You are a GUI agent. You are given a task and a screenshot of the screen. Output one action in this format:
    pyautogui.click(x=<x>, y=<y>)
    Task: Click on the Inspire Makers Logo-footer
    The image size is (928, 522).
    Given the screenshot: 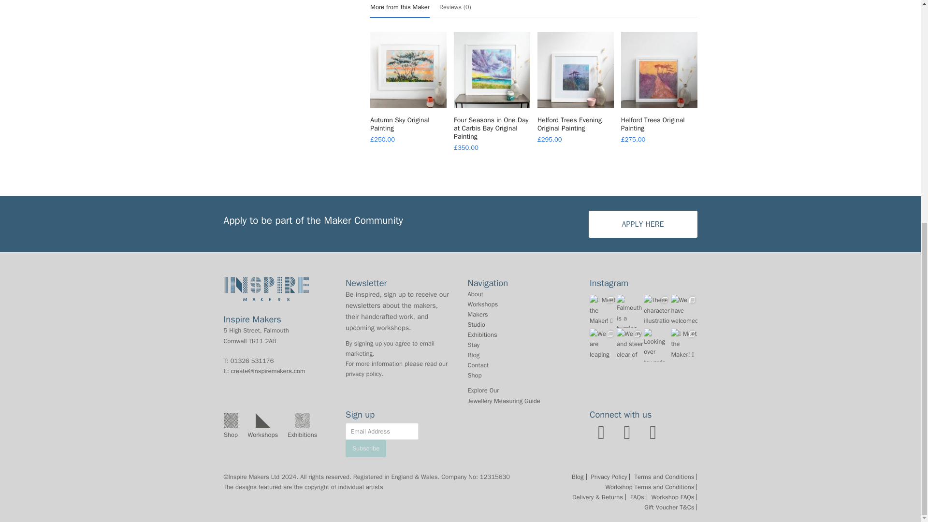 What is the action you would take?
    pyautogui.click(x=266, y=289)
    